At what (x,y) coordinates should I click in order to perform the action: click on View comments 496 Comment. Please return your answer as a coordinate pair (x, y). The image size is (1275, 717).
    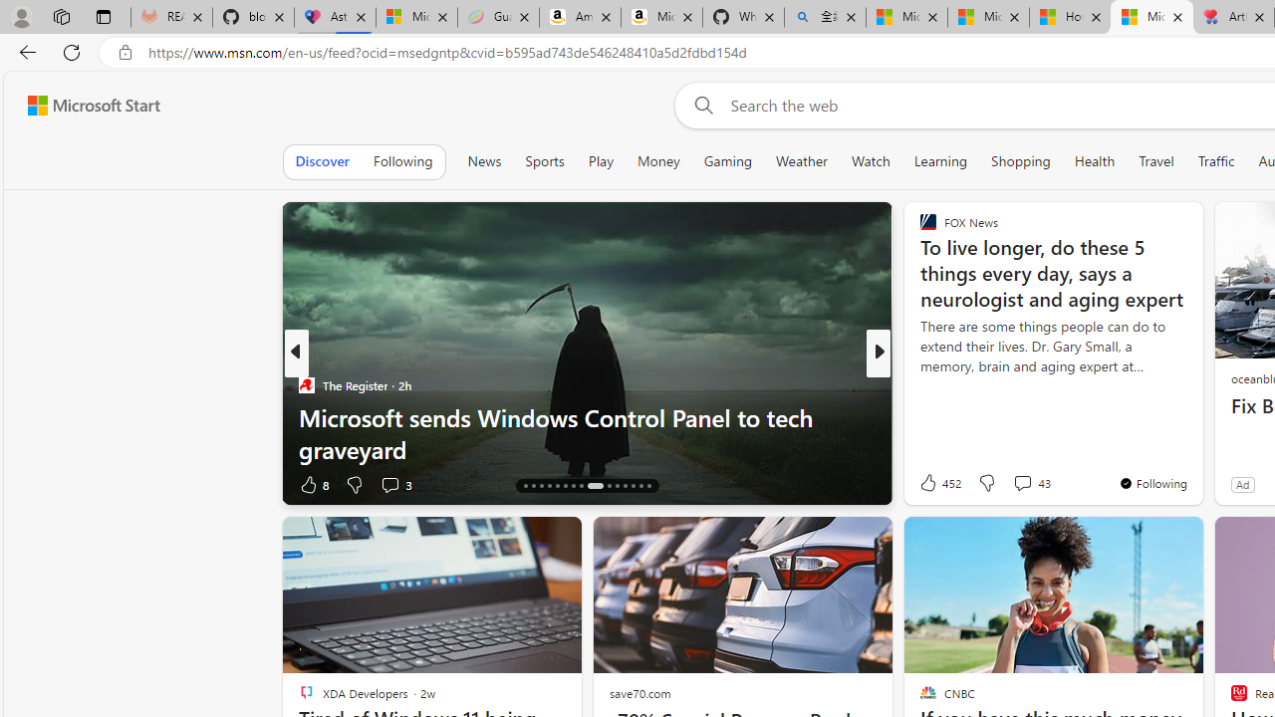
    Looking at the image, I should click on (1010, 484).